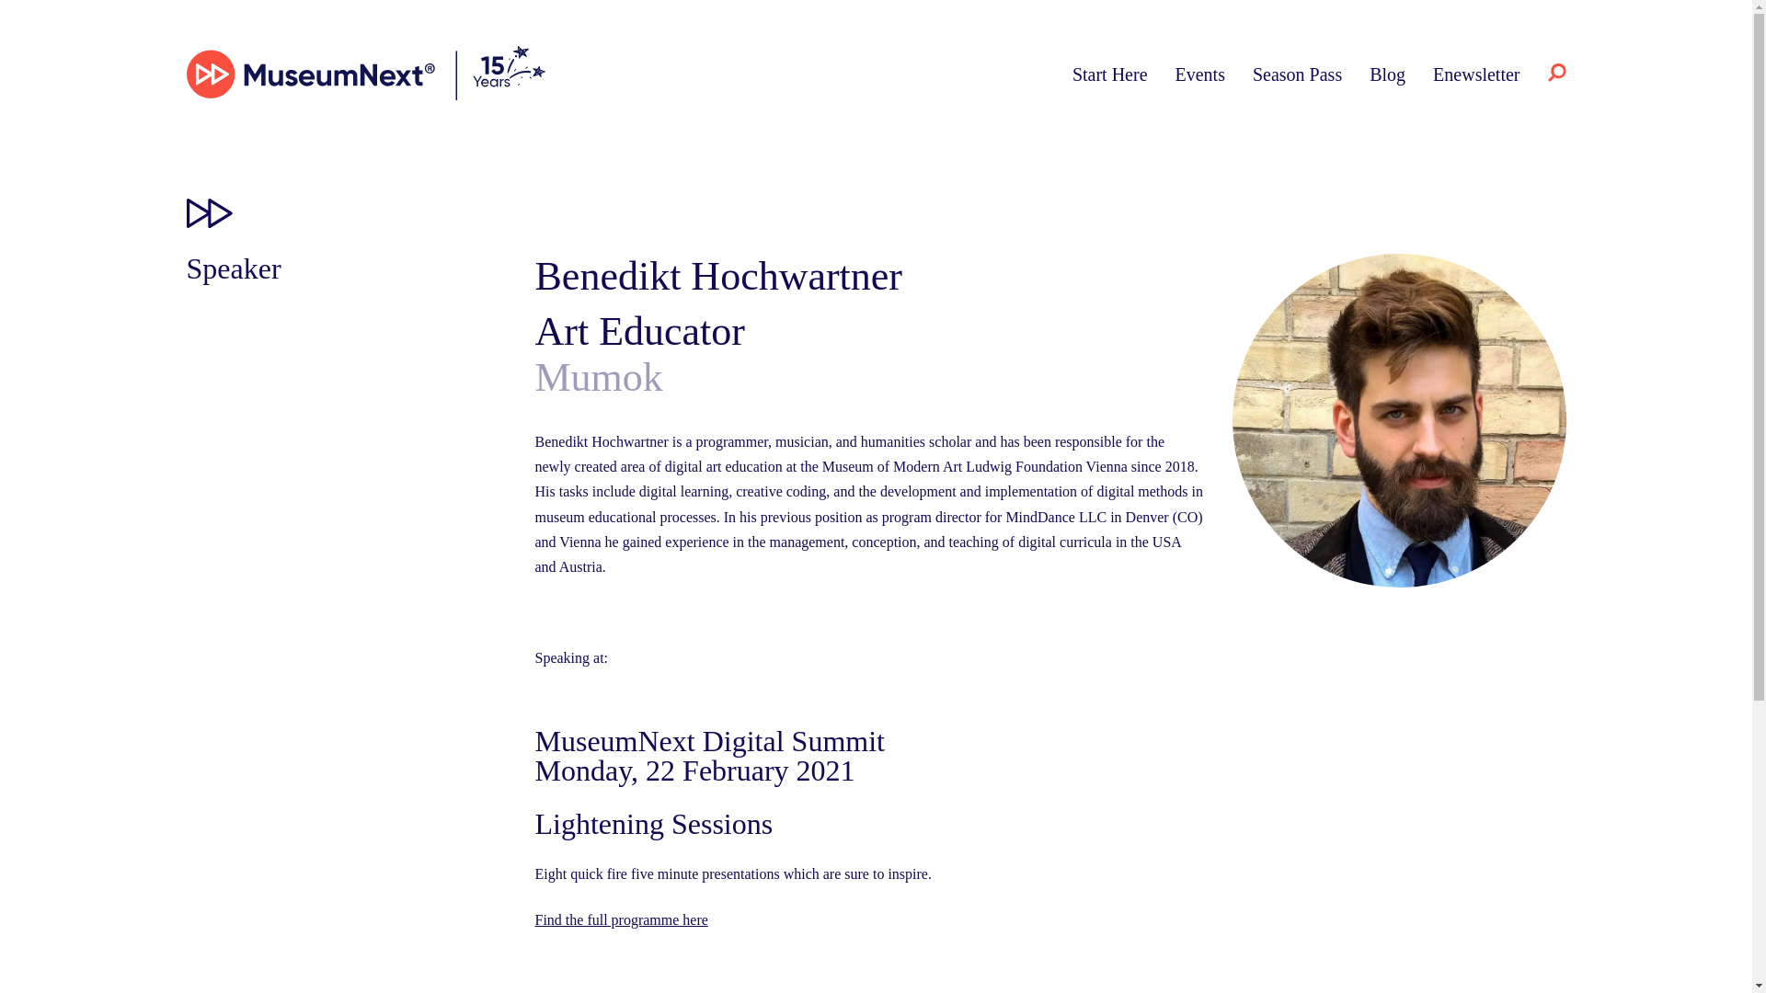  Describe the element at coordinates (1109, 74) in the screenshot. I see `Start Here` at that location.